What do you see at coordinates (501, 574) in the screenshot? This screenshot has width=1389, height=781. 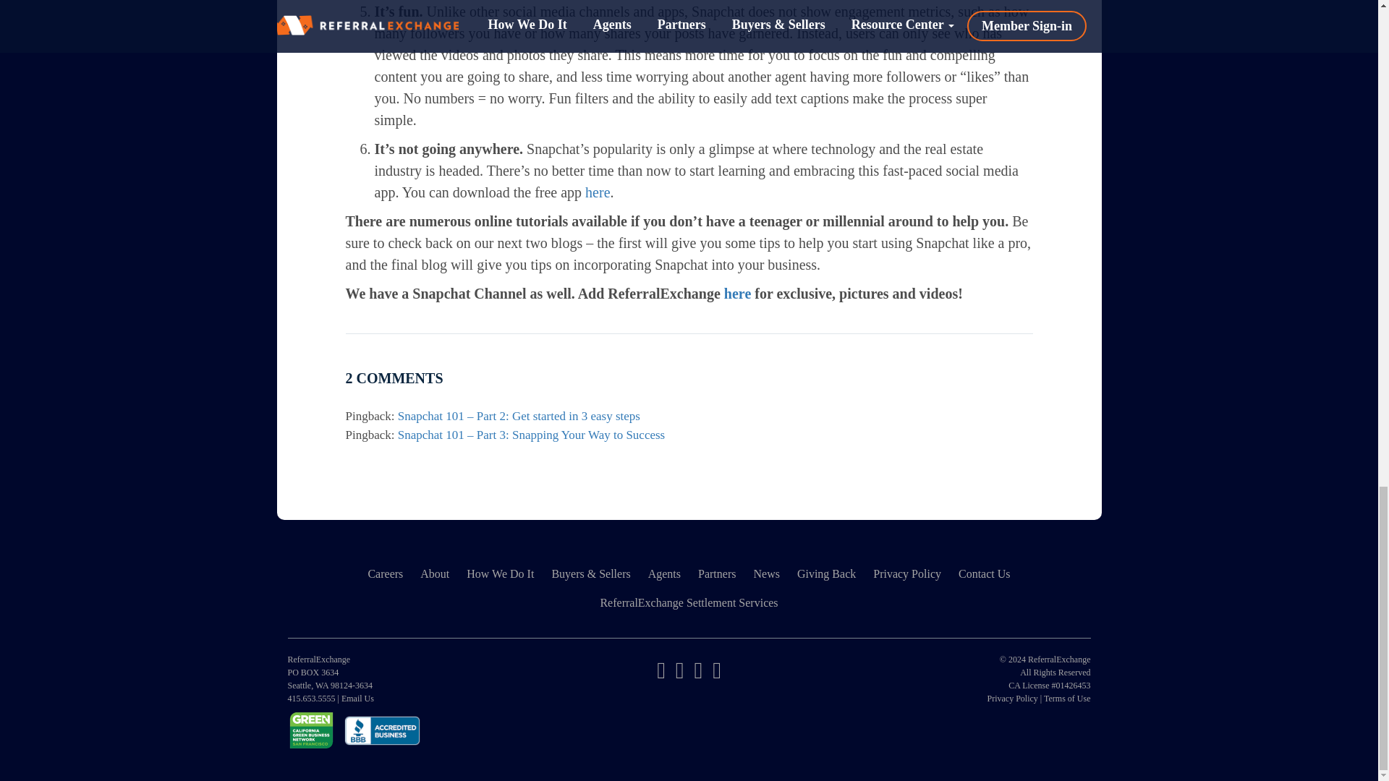 I see `How We Do It` at bounding box center [501, 574].